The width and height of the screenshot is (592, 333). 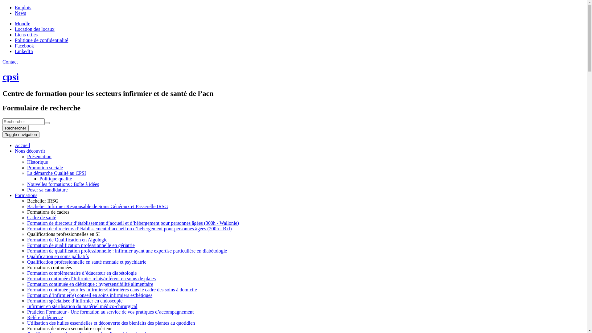 What do you see at coordinates (23, 7) in the screenshot?
I see `Emplois` at bounding box center [23, 7].